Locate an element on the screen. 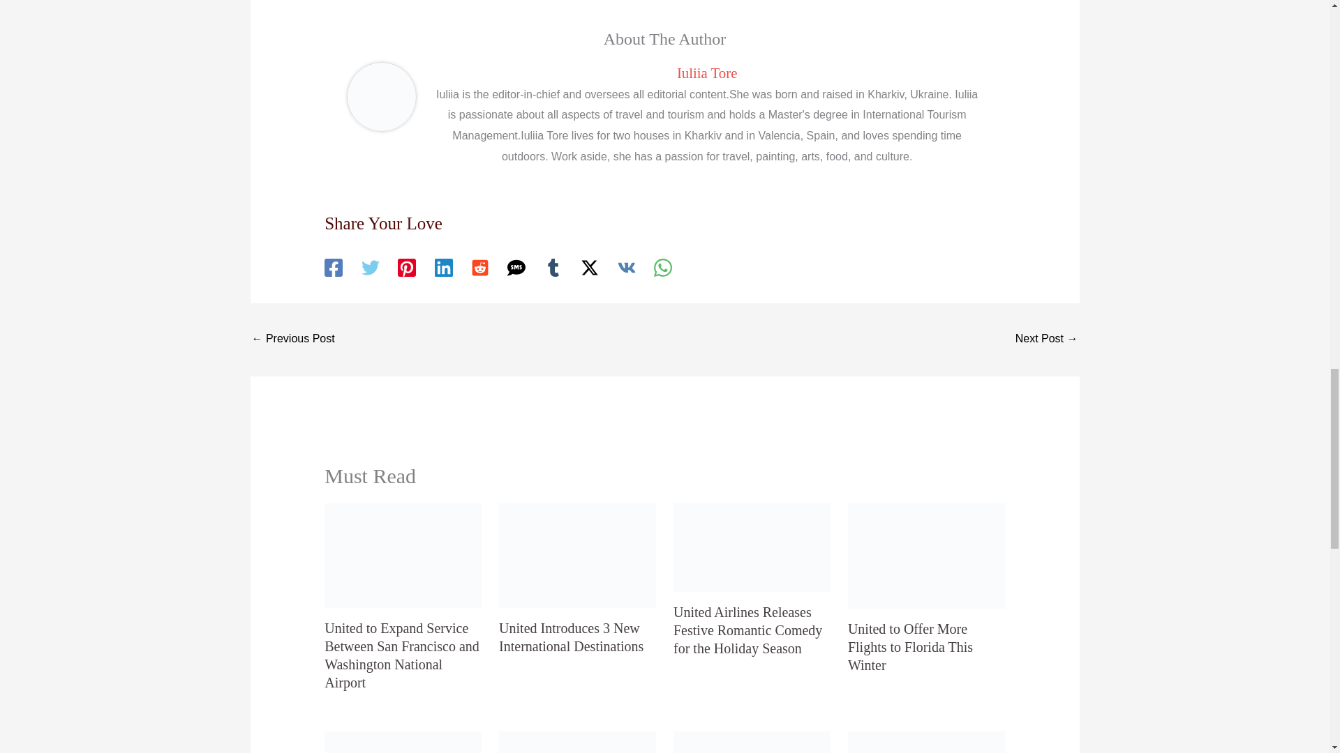 The image size is (1340, 753). Wizz Air to Connect Abu Dhabi to Moscow is located at coordinates (292, 340).